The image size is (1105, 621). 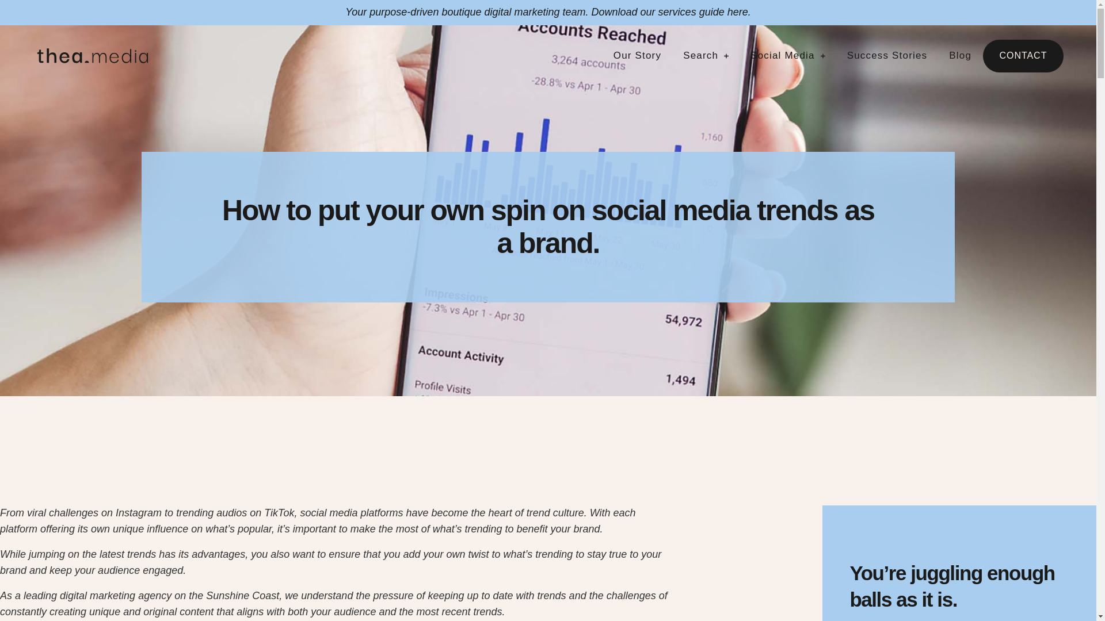 I want to click on CONTACT, so click(x=1023, y=56).